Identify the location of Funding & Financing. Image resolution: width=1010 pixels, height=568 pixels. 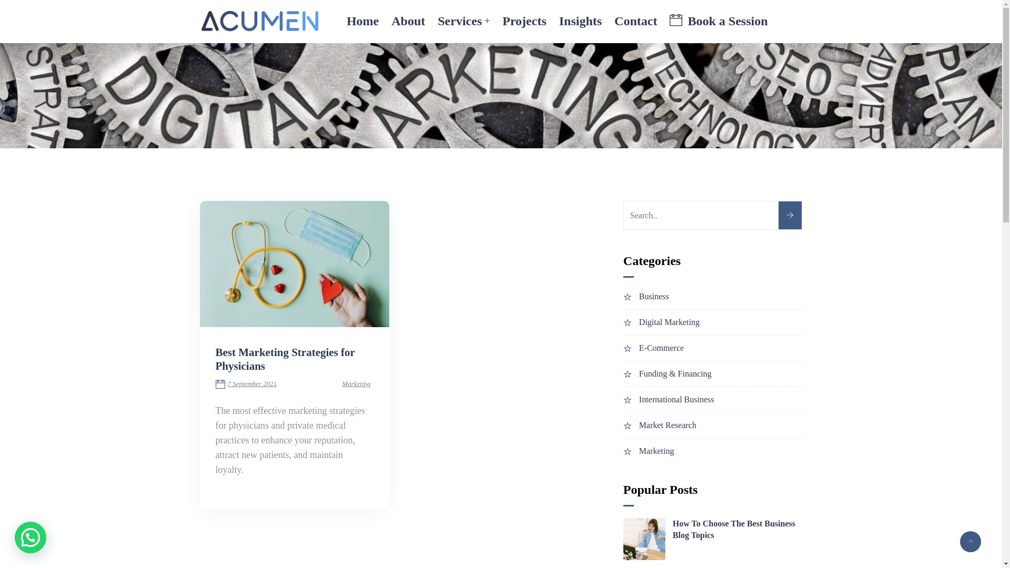
(675, 373).